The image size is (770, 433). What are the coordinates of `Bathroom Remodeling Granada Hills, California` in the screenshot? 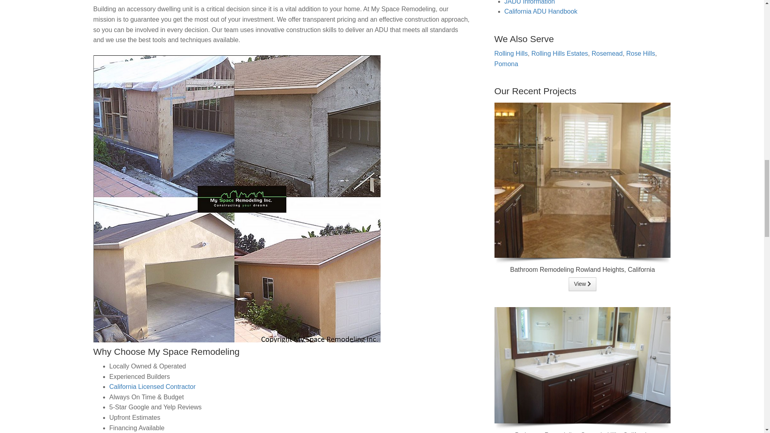 It's located at (582, 364).